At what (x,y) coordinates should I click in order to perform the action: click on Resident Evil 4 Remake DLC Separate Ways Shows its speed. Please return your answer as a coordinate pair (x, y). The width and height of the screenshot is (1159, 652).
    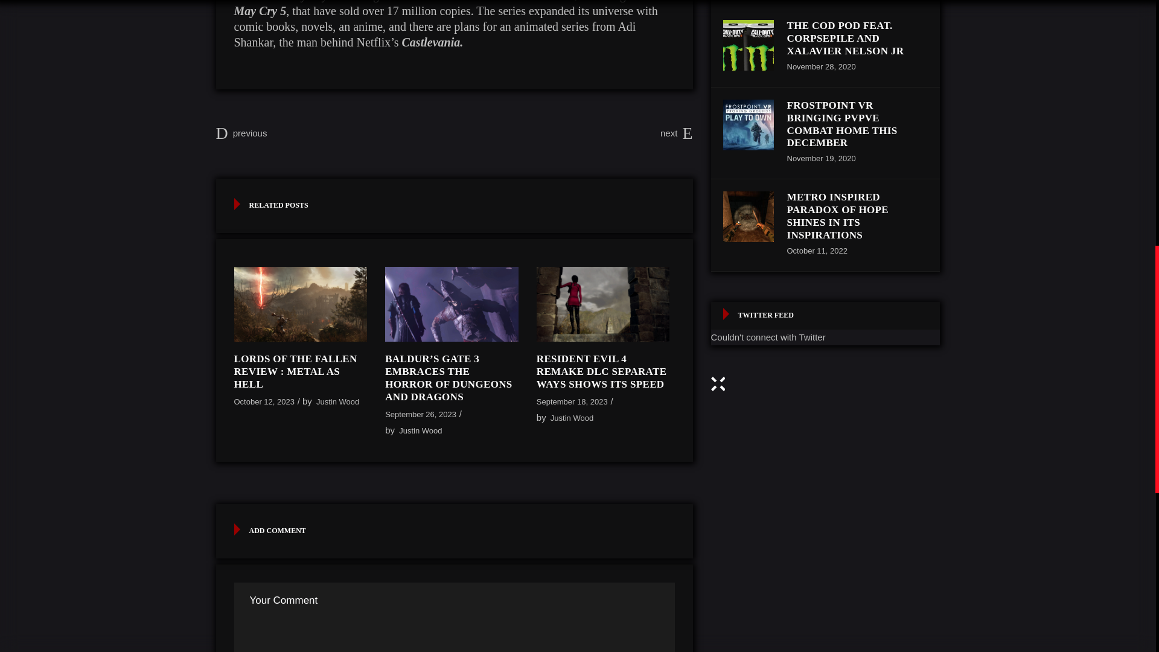
    Looking at the image, I should click on (601, 371).